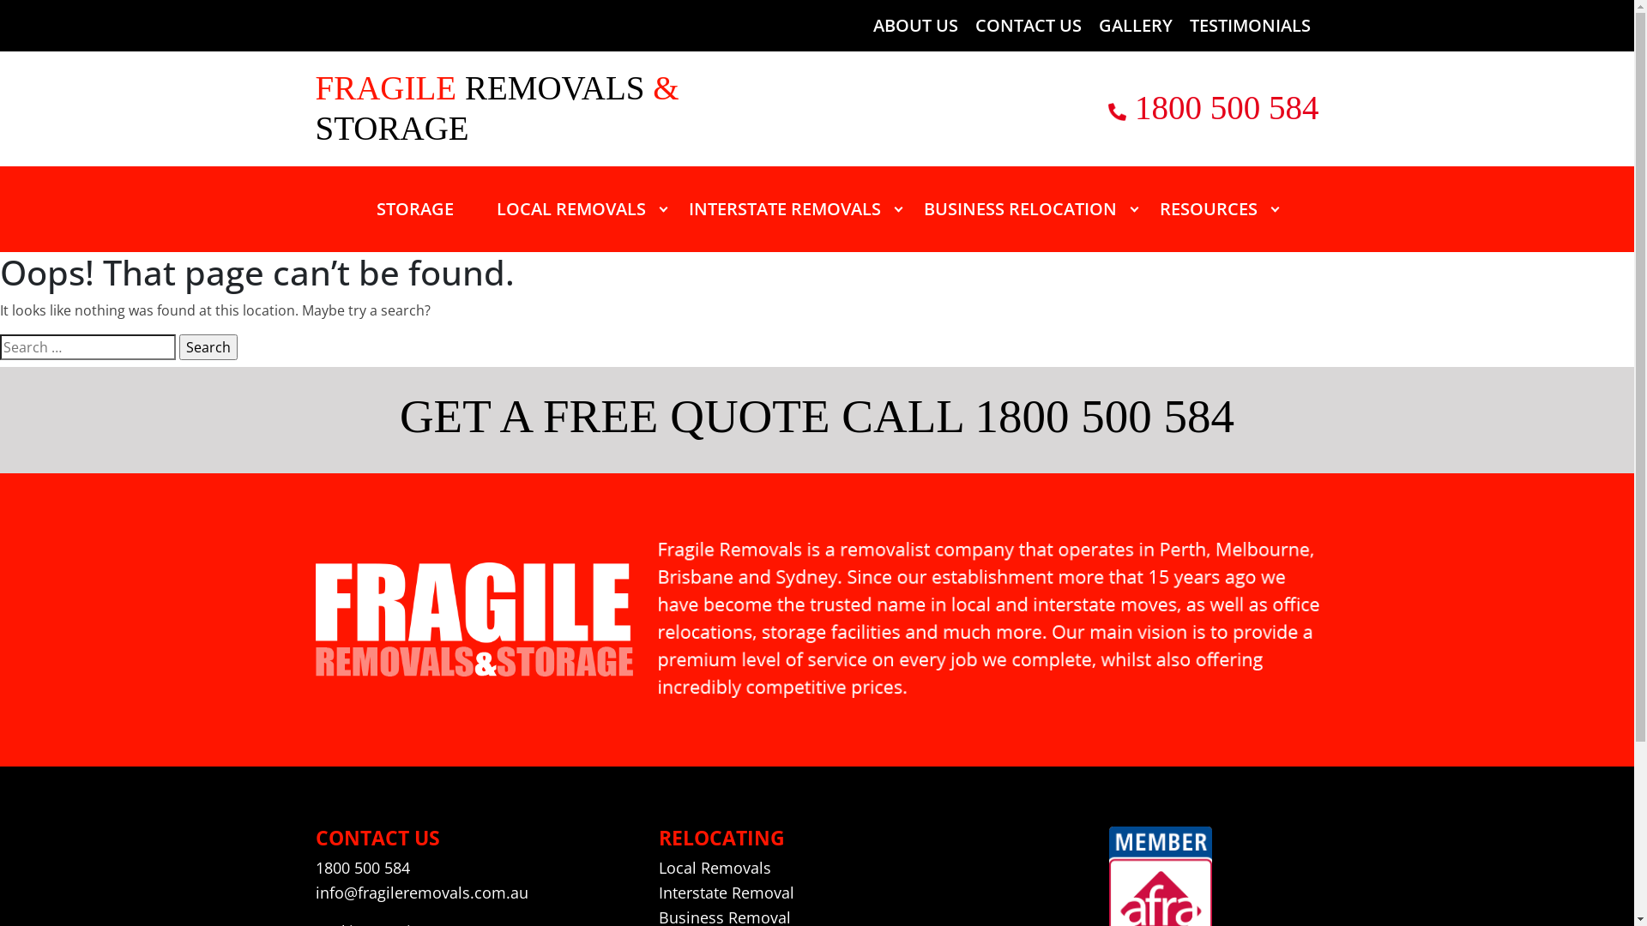 The image size is (1647, 926). I want to click on ABOUT US, so click(915, 26).